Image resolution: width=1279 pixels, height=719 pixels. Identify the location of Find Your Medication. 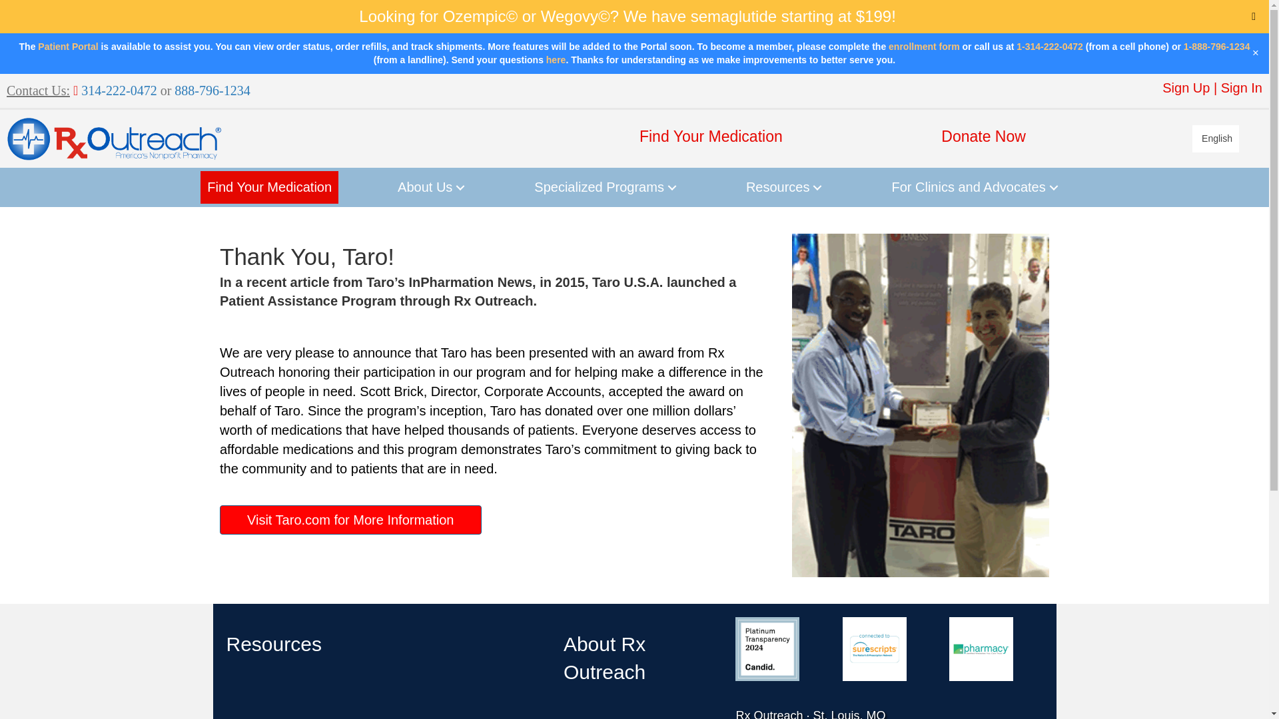
(711, 137).